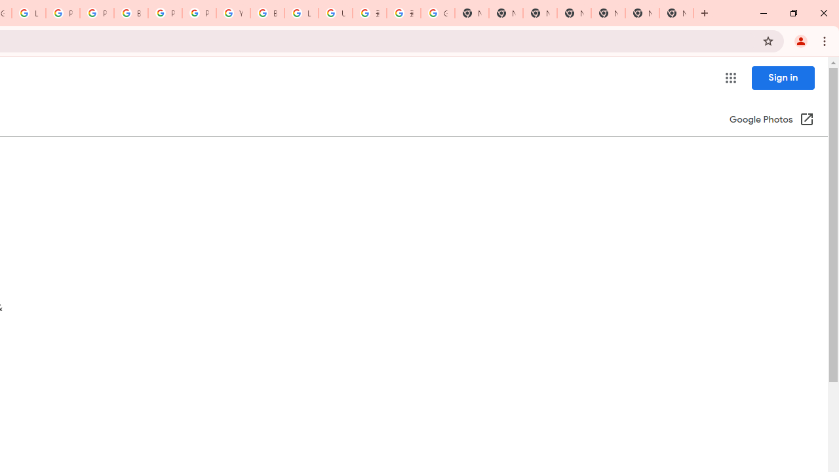  Describe the element at coordinates (438, 13) in the screenshot. I see `Google Images` at that location.